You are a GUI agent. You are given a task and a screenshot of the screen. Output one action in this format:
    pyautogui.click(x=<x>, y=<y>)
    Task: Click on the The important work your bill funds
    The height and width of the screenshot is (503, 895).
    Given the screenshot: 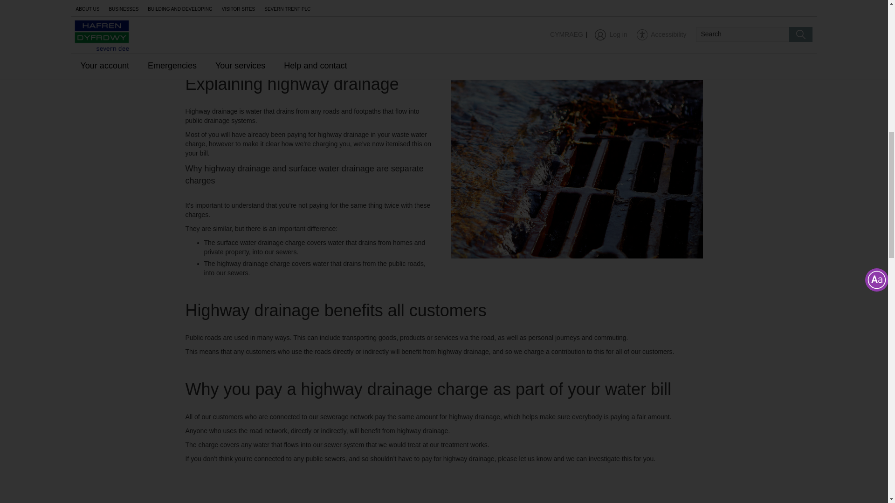 What is the action you would take?
    pyautogui.click(x=576, y=28)
    